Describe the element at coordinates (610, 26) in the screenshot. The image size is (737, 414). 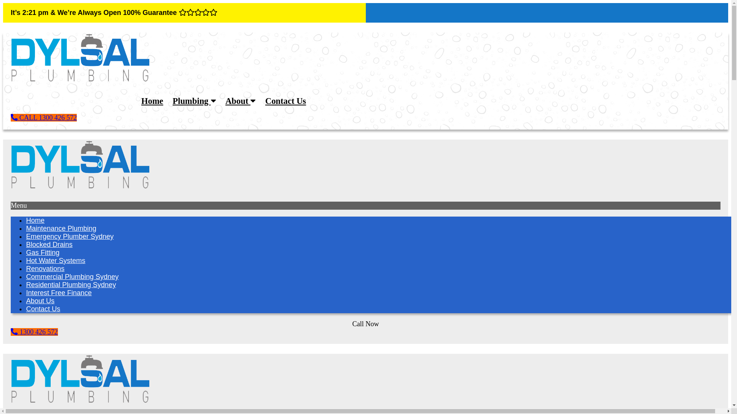
I see `0% Interest Free Finance` at that location.